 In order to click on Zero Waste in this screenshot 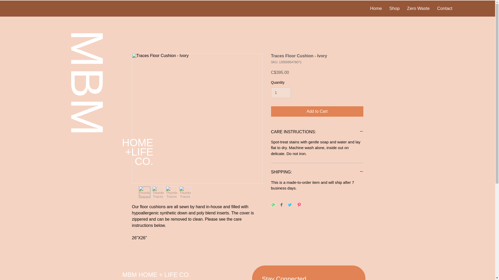, I will do `click(418, 8)`.